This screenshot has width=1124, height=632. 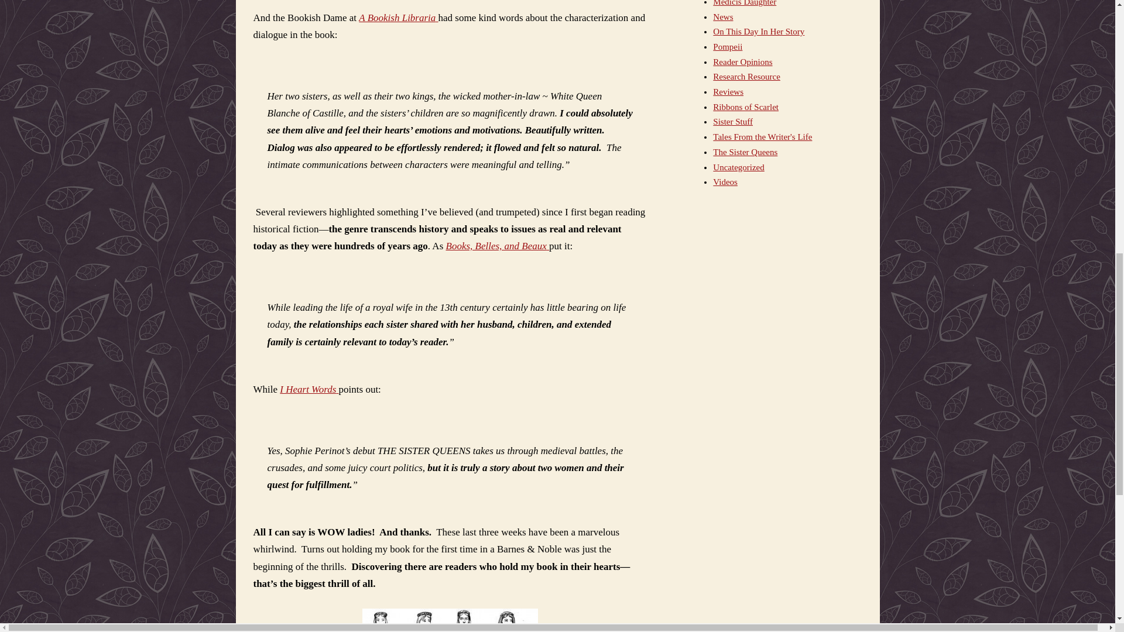 What do you see at coordinates (722, 16) in the screenshot?
I see `News` at bounding box center [722, 16].